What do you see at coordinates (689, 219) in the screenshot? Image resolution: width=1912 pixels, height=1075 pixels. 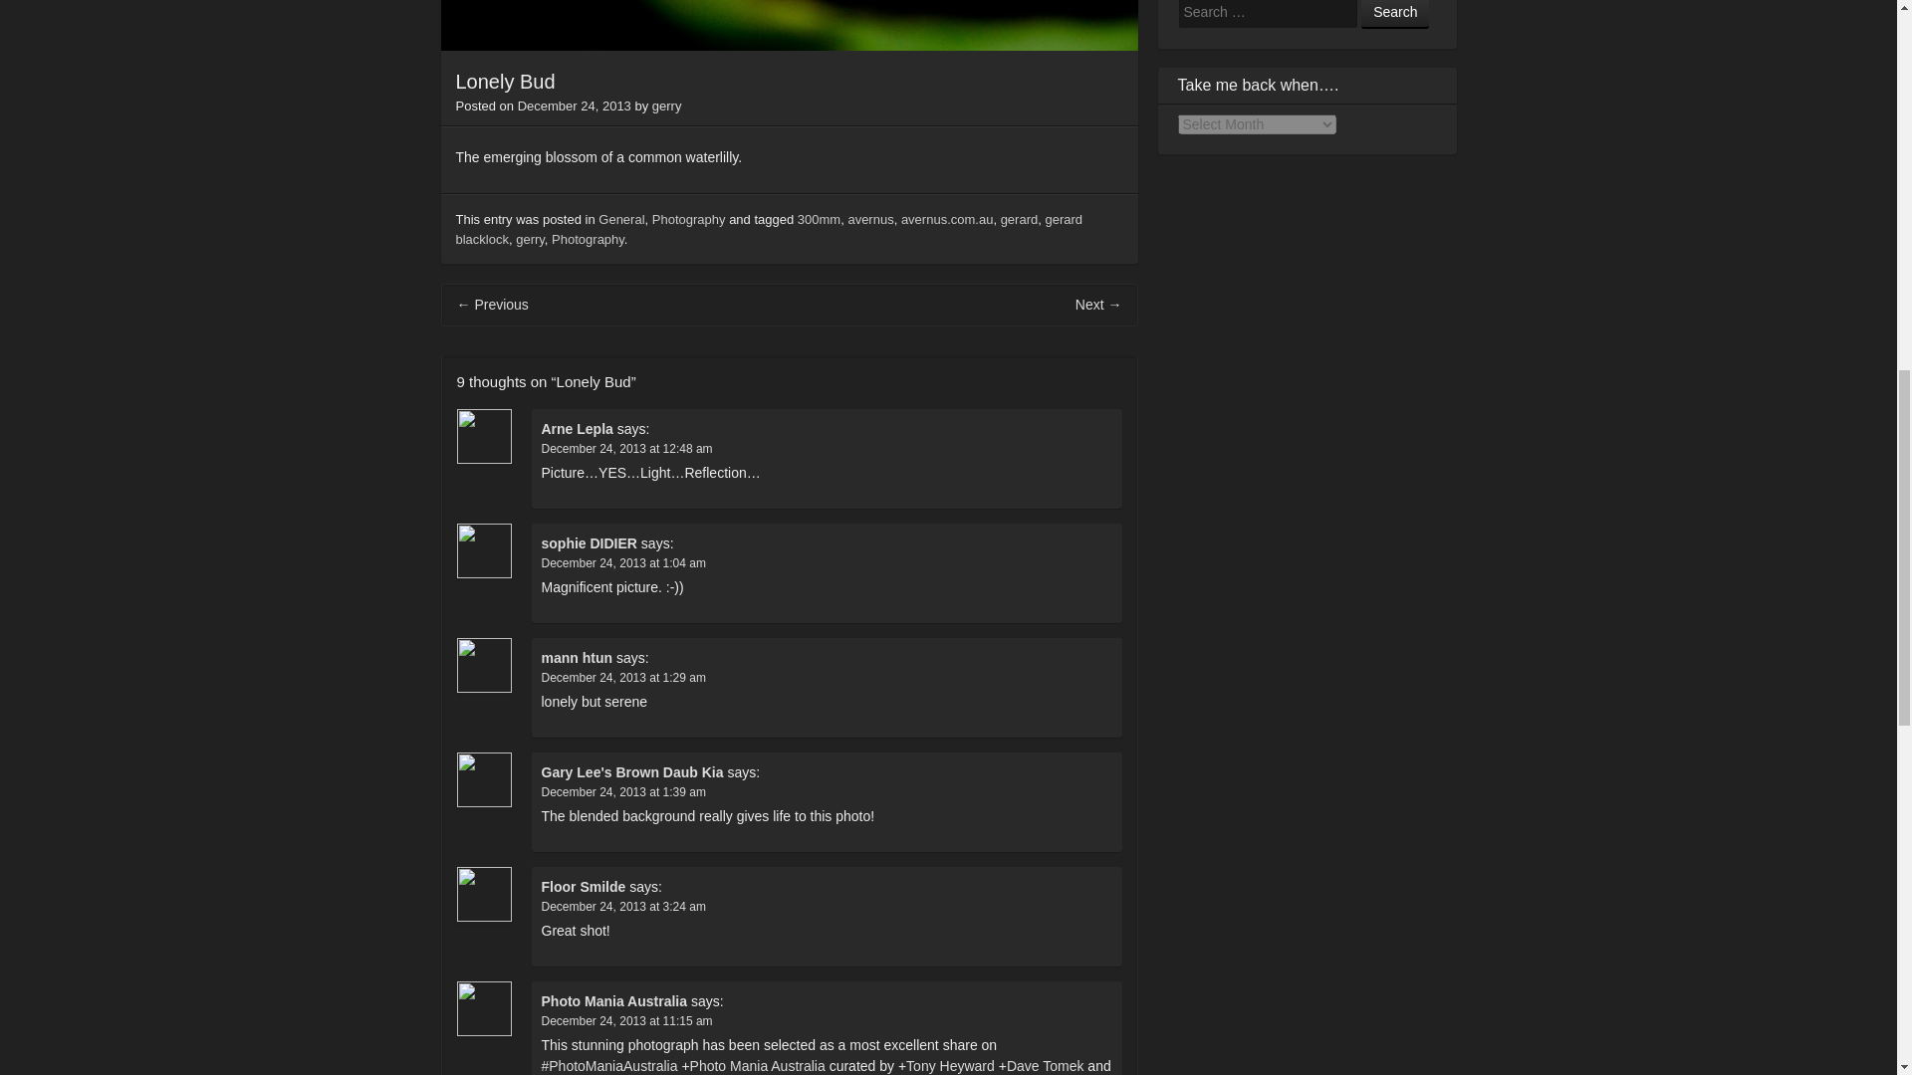 I see `Photography` at bounding box center [689, 219].